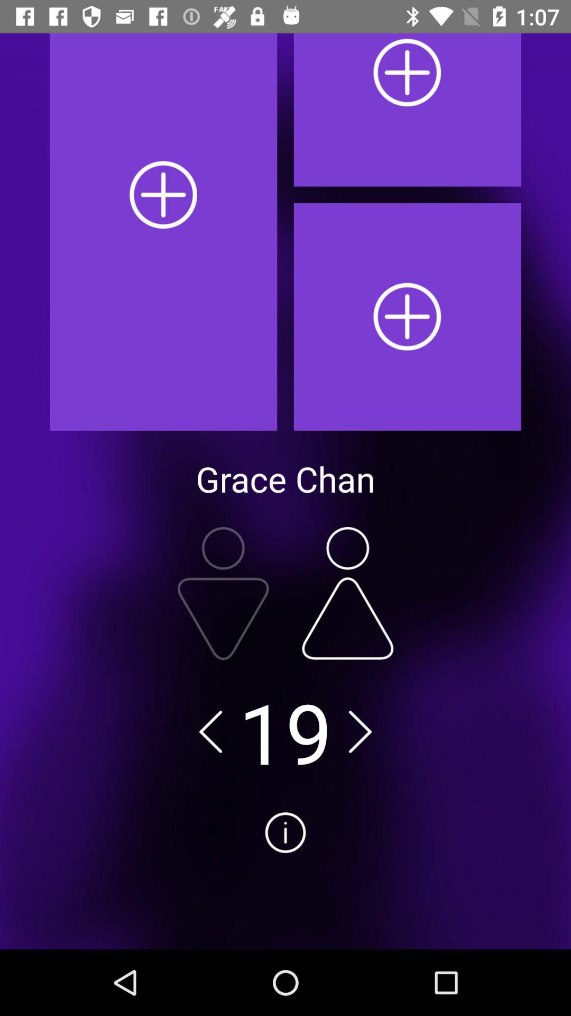  Describe the element at coordinates (360, 731) in the screenshot. I see `next the option` at that location.